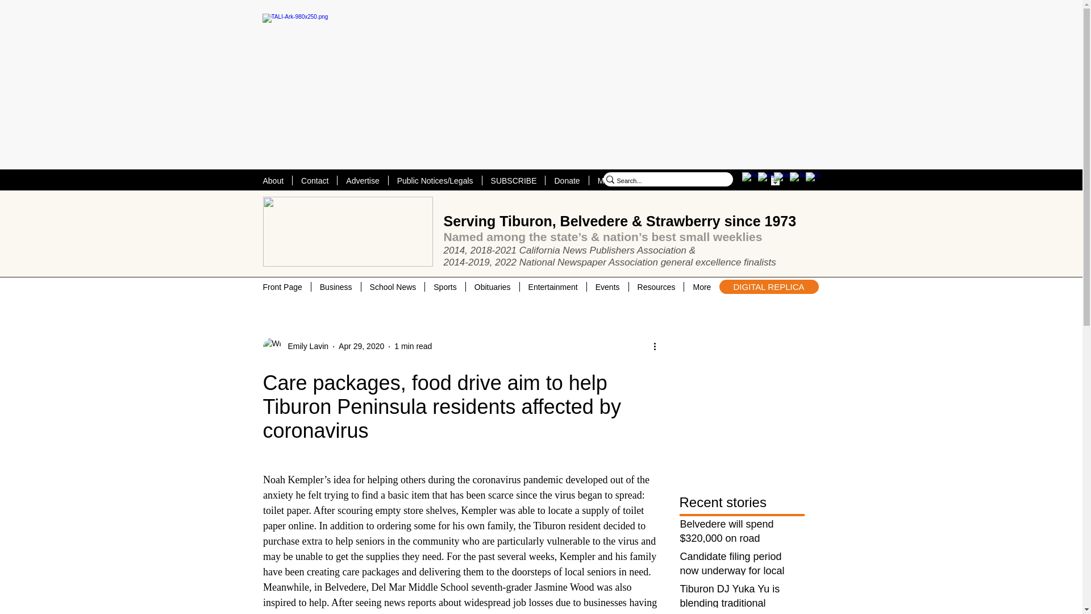 This screenshot has height=614, width=1091. What do you see at coordinates (413, 346) in the screenshot?
I see `1 min read` at bounding box center [413, 346].